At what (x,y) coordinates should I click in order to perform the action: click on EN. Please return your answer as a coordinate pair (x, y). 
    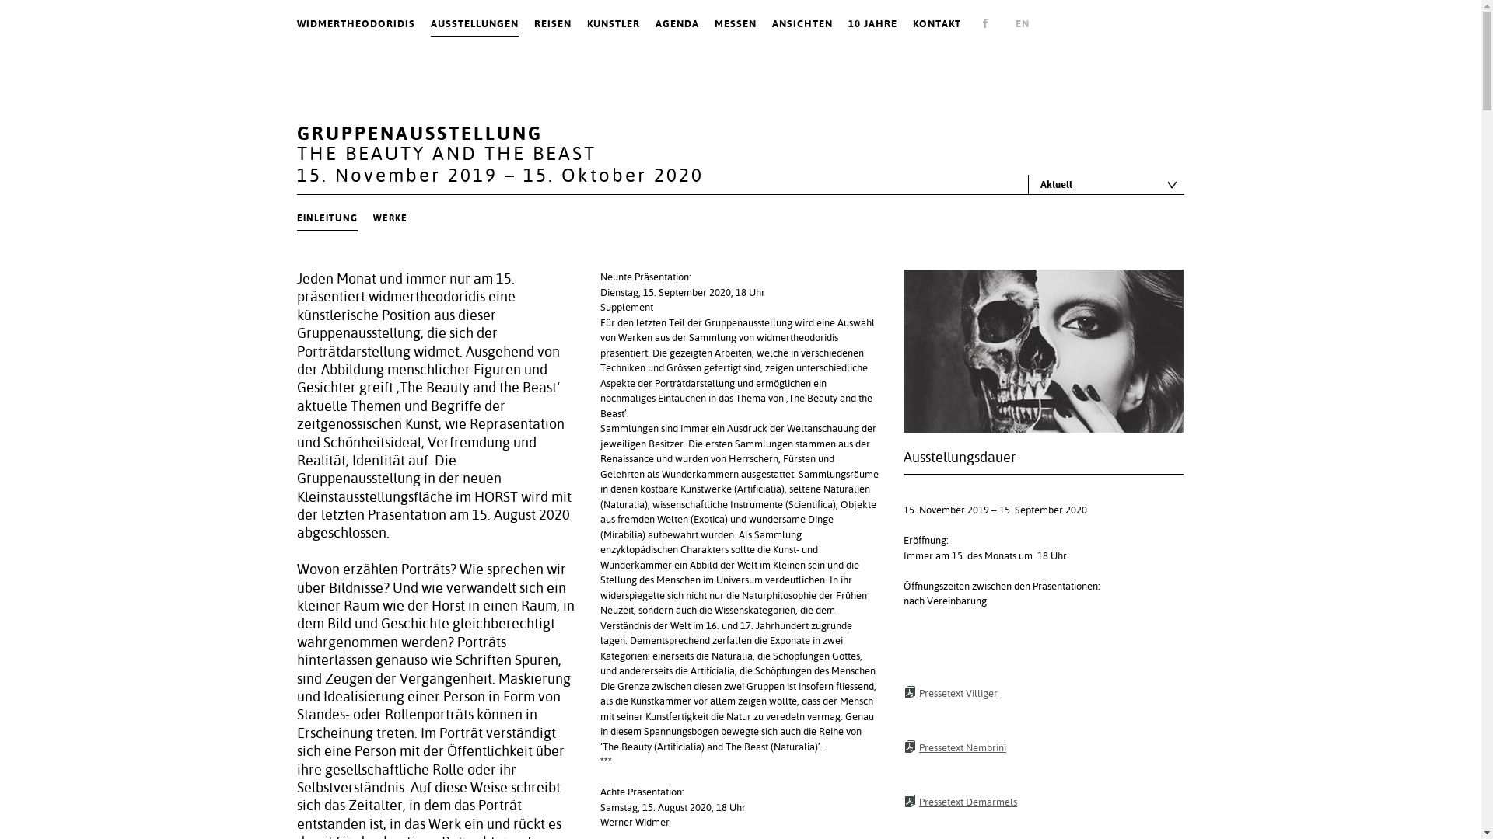
    Looking at the image, I should click on (1023, 25).